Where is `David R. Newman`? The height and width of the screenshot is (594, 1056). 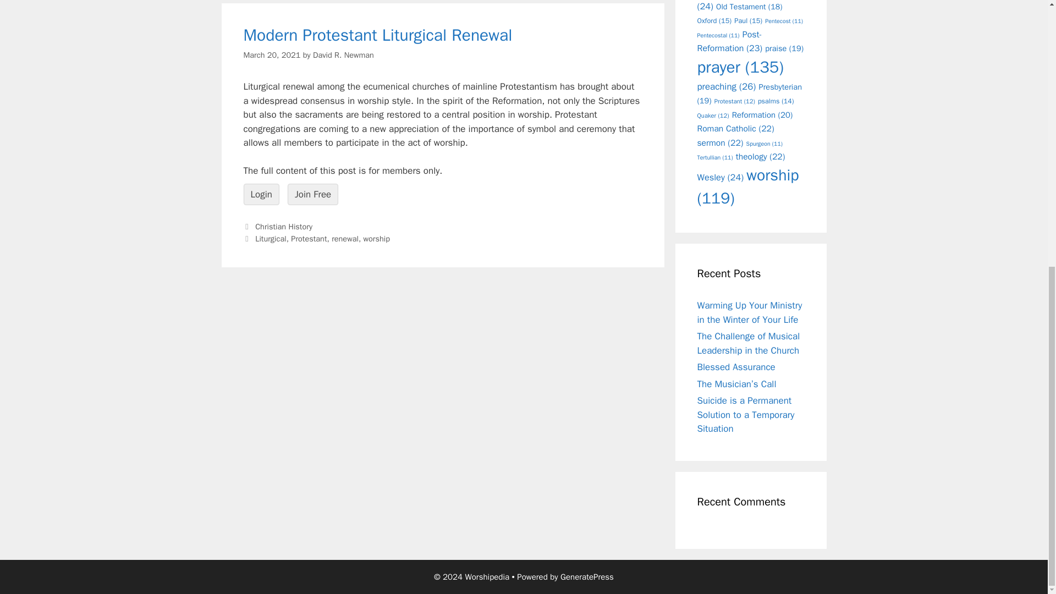
David R. Newman is located at coordinates (343, 55).